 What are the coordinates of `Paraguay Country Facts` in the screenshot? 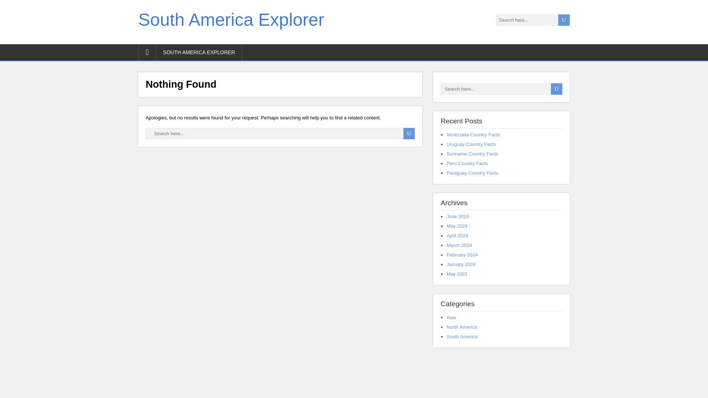 It's located at (472, 173).